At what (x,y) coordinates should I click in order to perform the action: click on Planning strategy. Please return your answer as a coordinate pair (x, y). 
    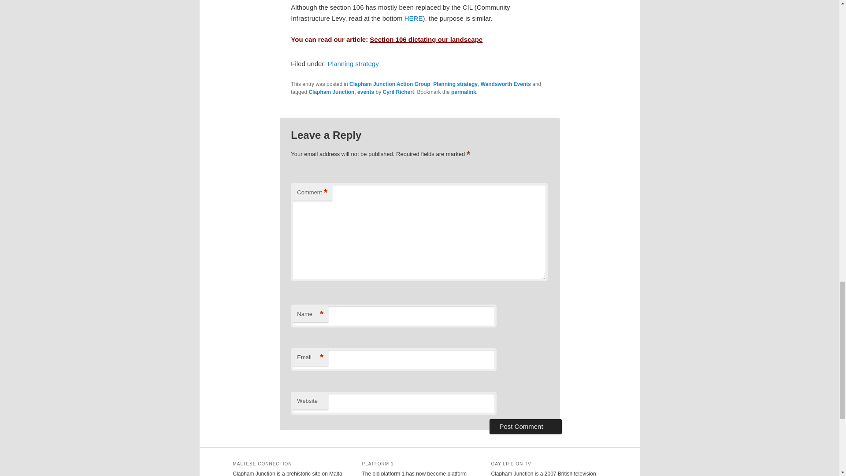
    Looking at the image, I should click on (353, 63).